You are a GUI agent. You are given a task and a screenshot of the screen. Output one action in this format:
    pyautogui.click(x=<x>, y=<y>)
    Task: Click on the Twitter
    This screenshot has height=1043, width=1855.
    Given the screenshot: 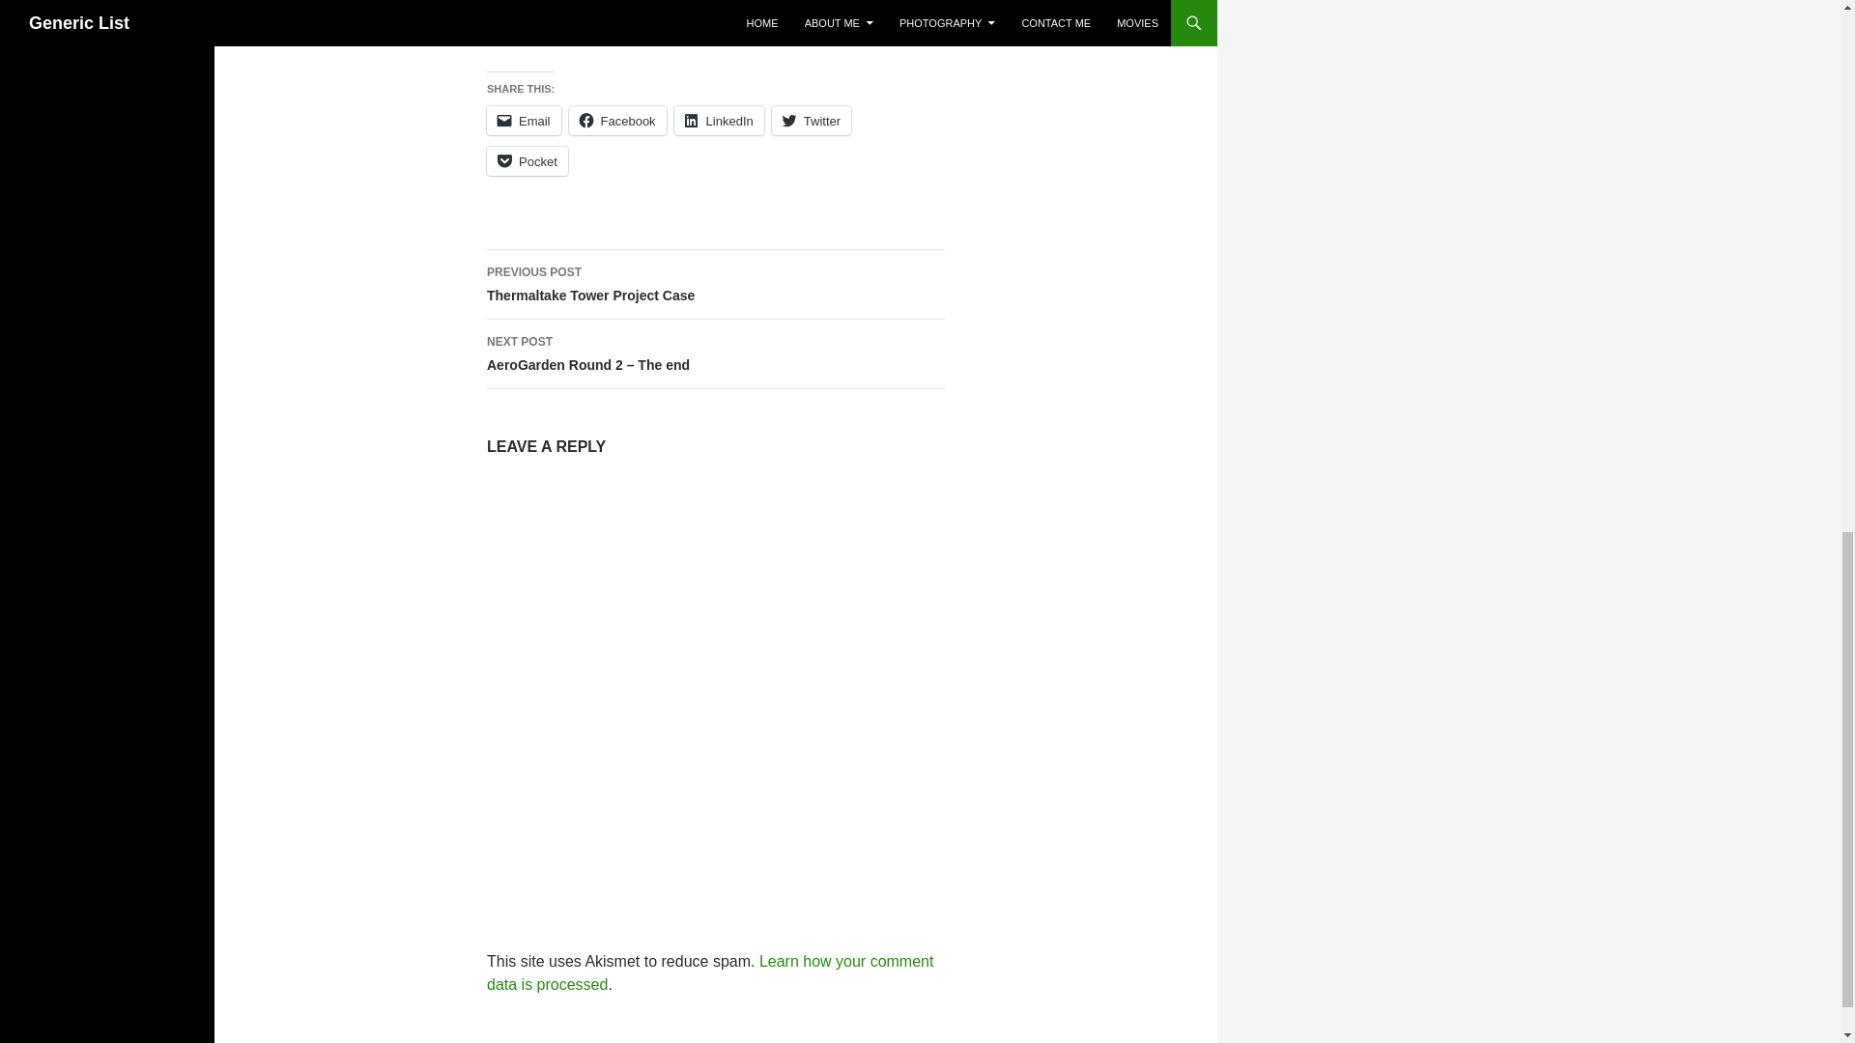 What is the action you would take?
    pyautogui.click(x=617, y=121)
    